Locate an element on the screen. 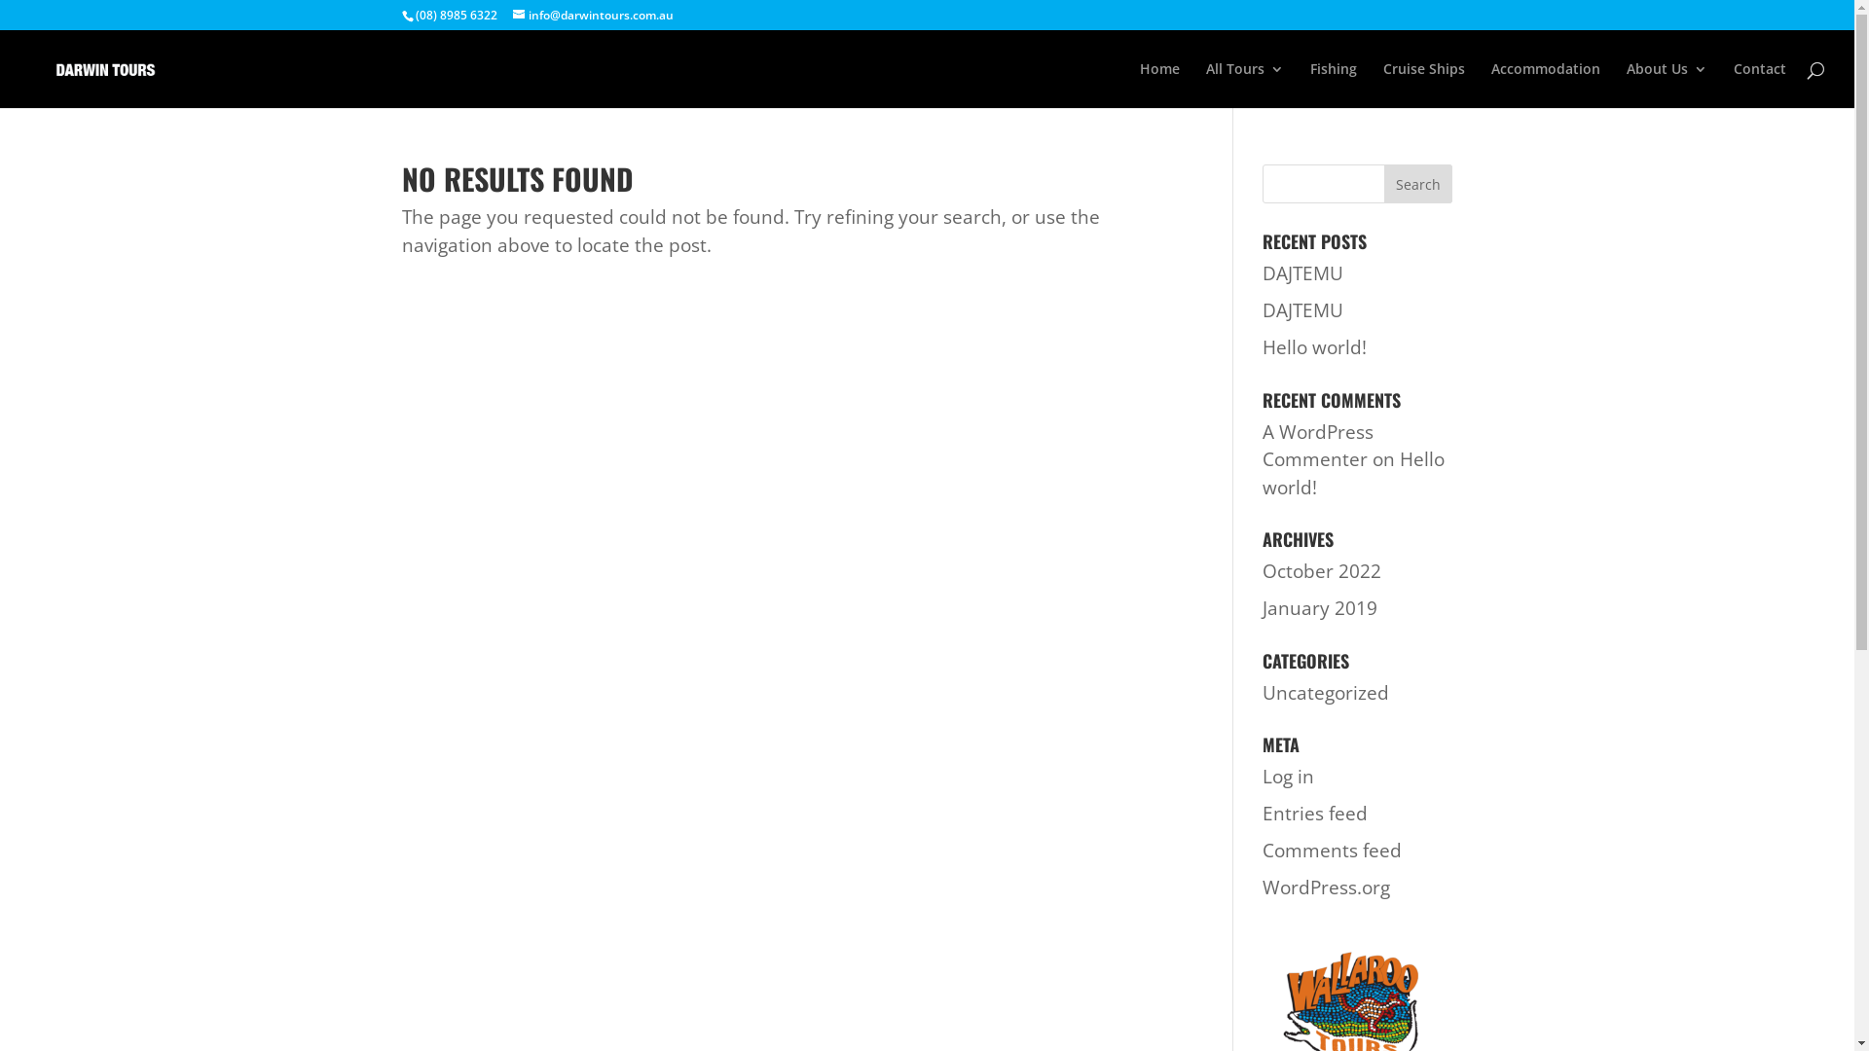 Image resolution: width=1869 pixels, height=1051 pixels. Contact is located at coordinates (1760, 86).